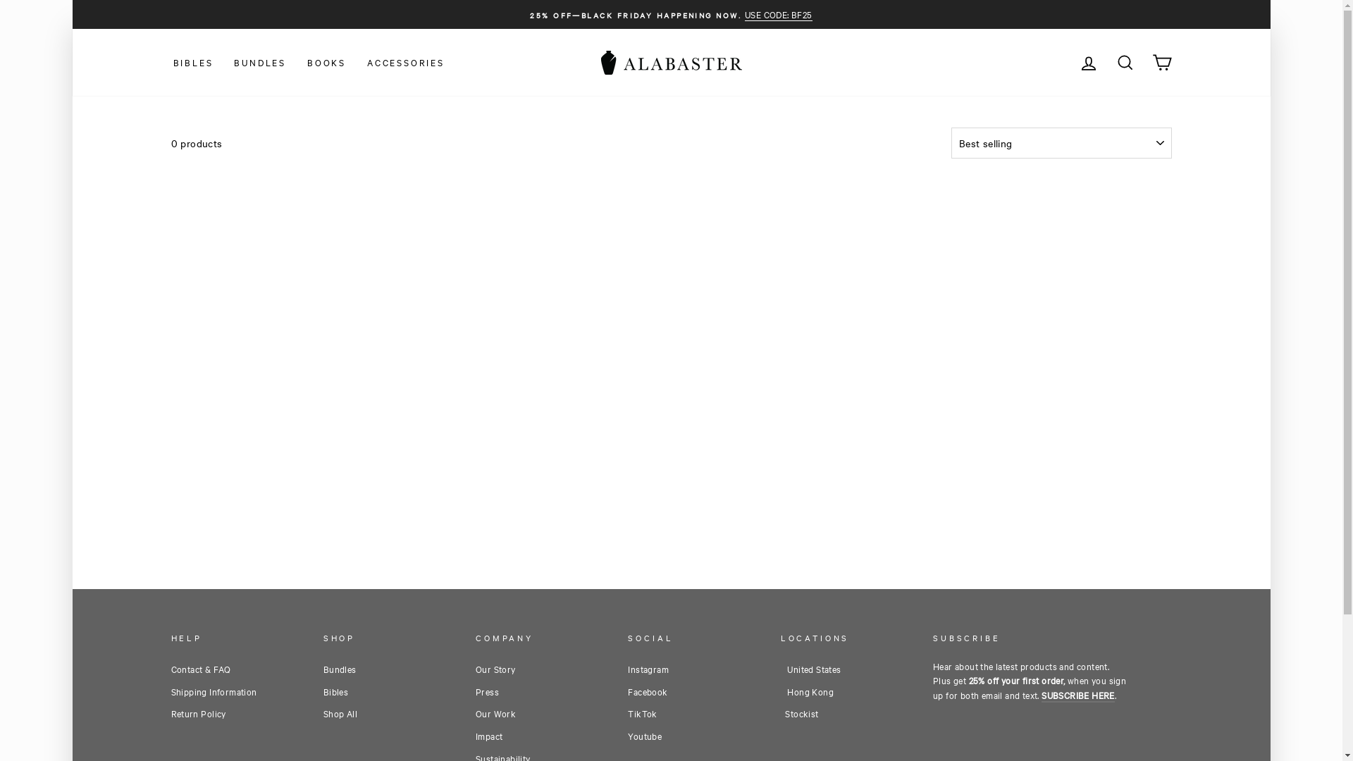  I want to click on Press, so click(488, 691).